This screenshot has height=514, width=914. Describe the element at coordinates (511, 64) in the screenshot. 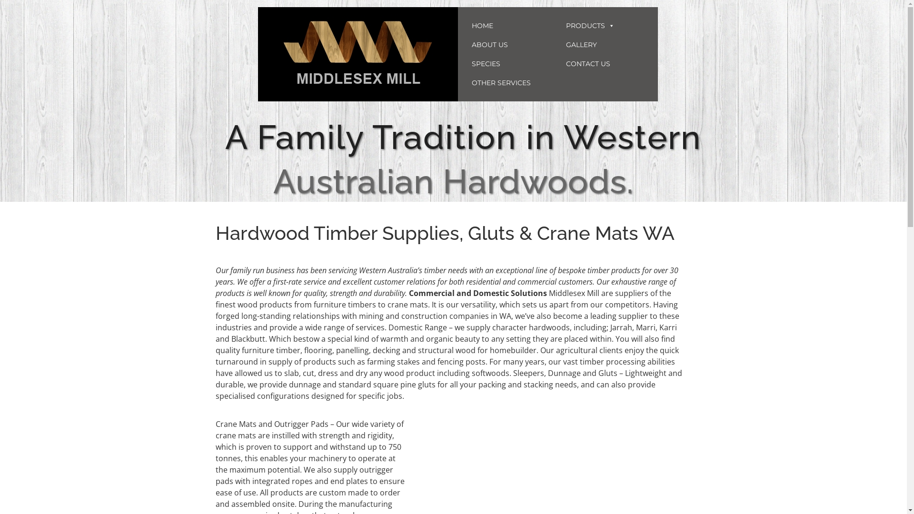

I see `SPECIES` at that location.